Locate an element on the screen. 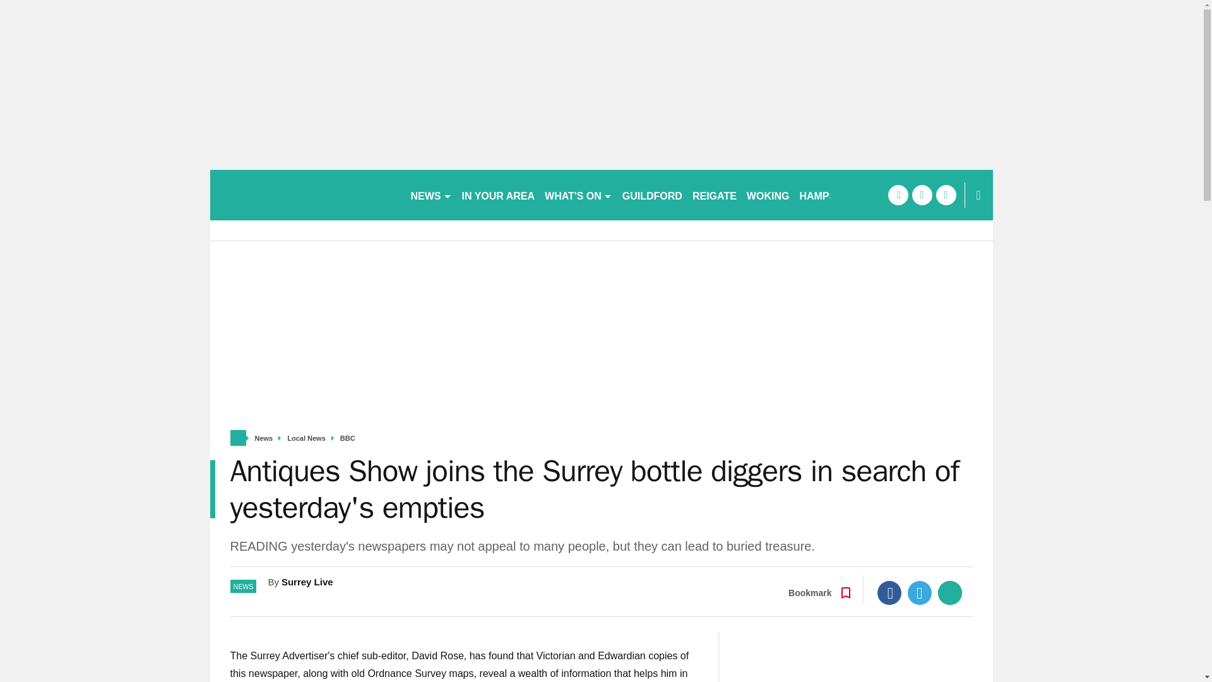 The height and width of the screenshot is (682, 1212). instagram is located at coordinates (946, 194).